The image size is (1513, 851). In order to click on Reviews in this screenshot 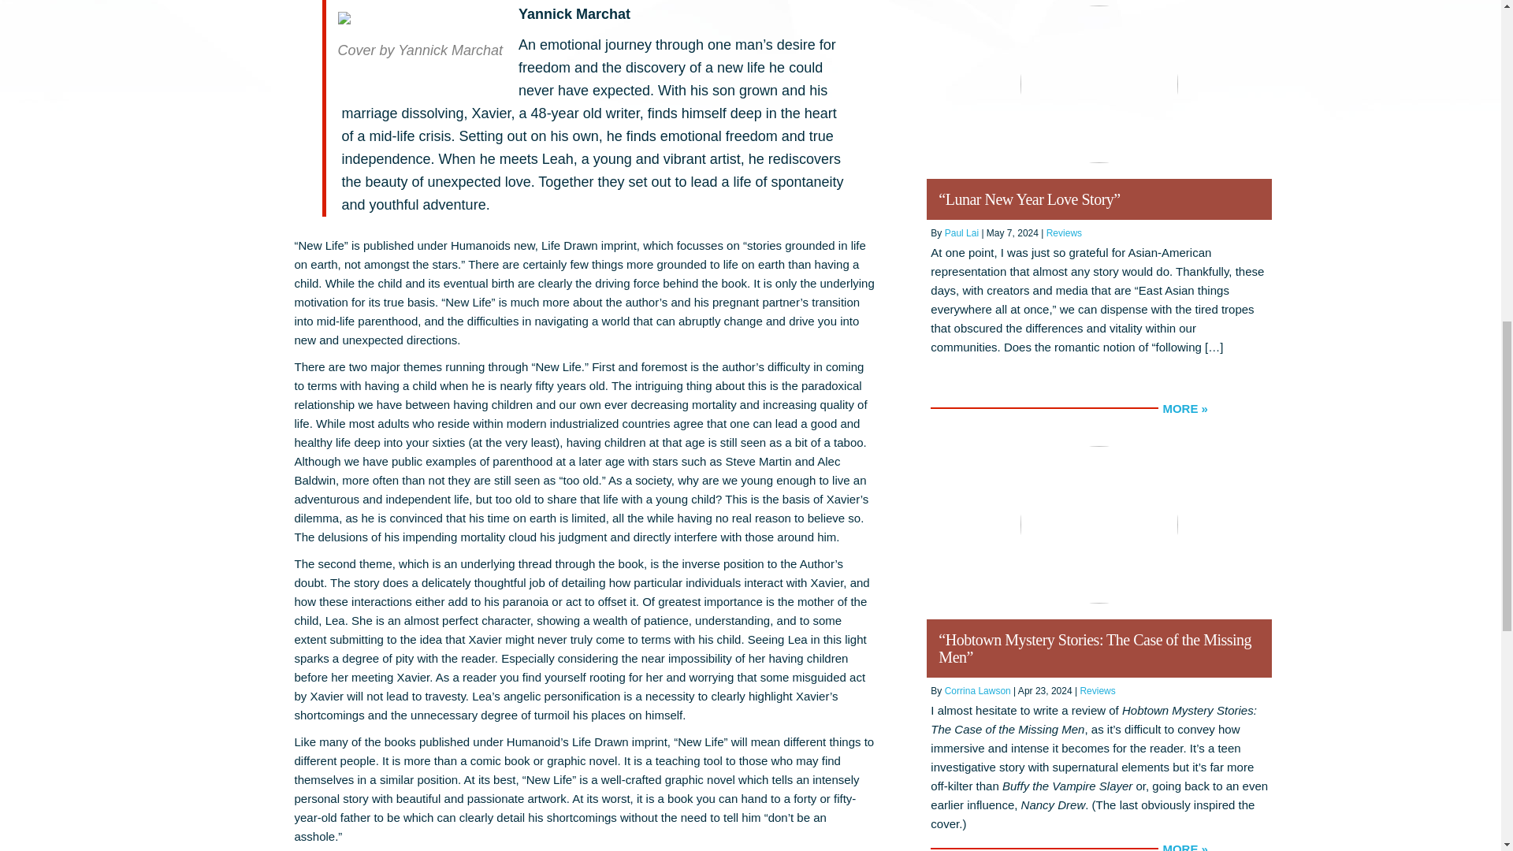, I will do `click(1064, 233)`.